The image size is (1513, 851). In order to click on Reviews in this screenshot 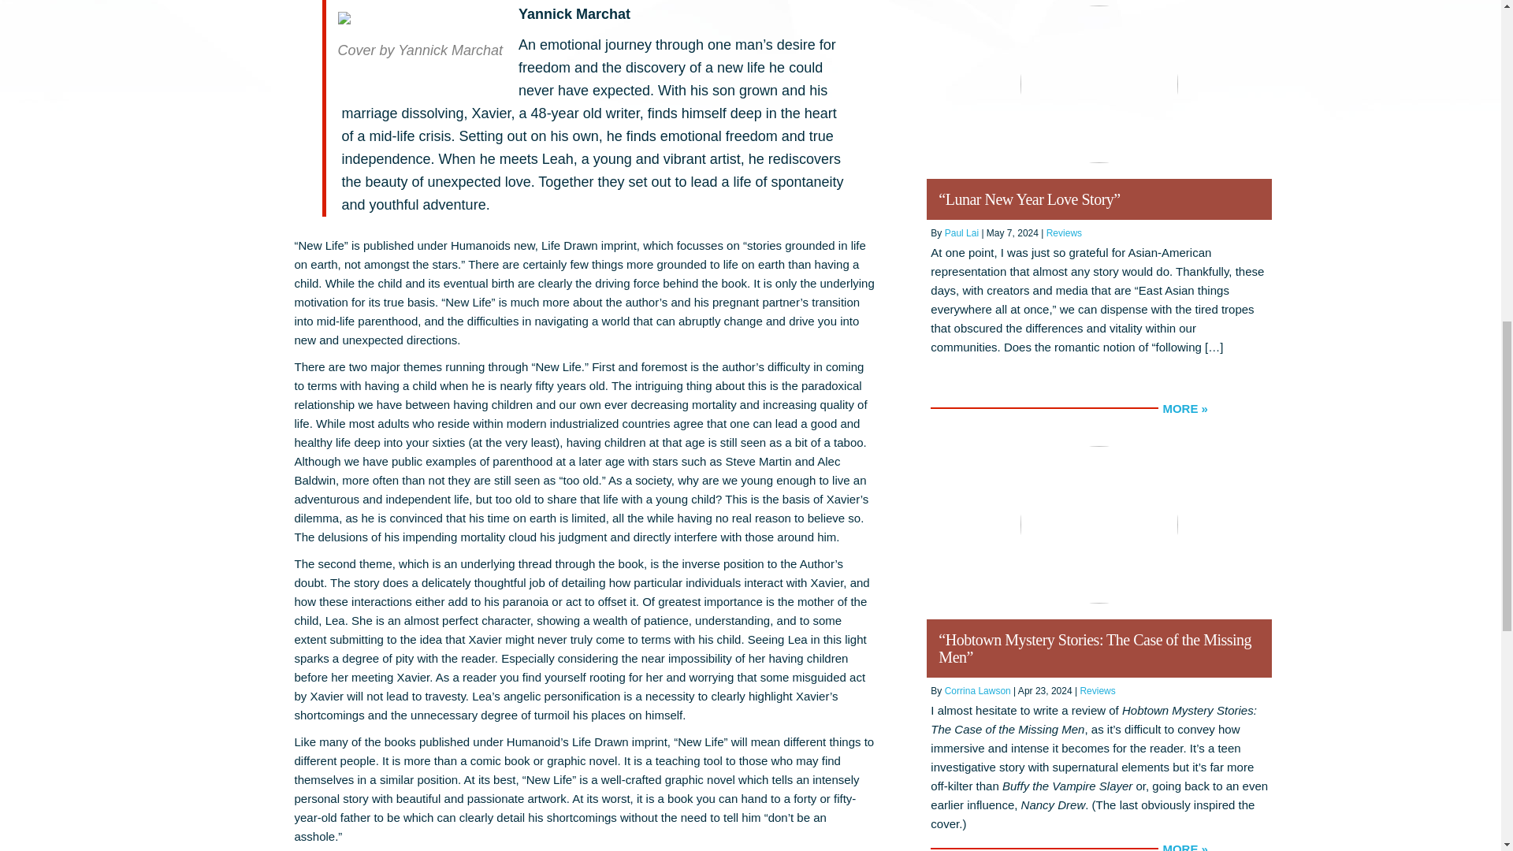, I will do `click(1064, 233)`.